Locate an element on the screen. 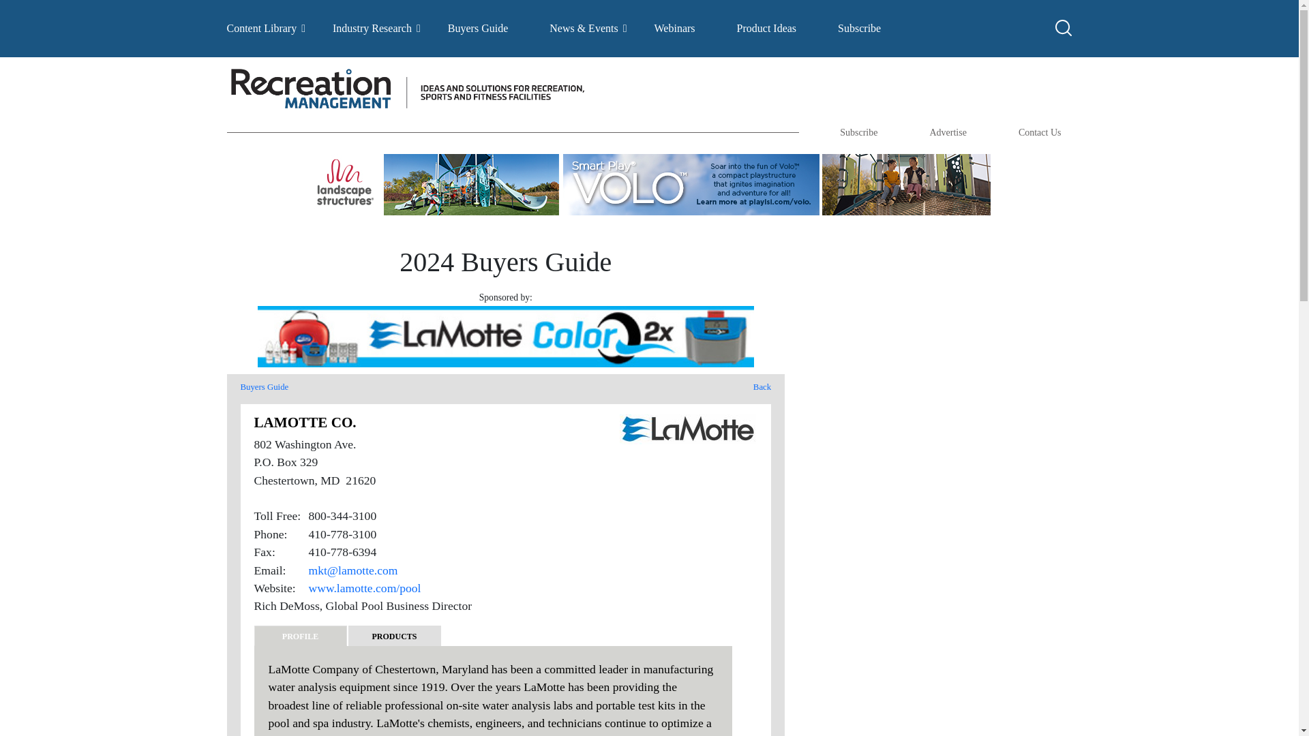 This screenshot has width=1309, height=736. PRODUCTS is located at coordinates (394, 637).